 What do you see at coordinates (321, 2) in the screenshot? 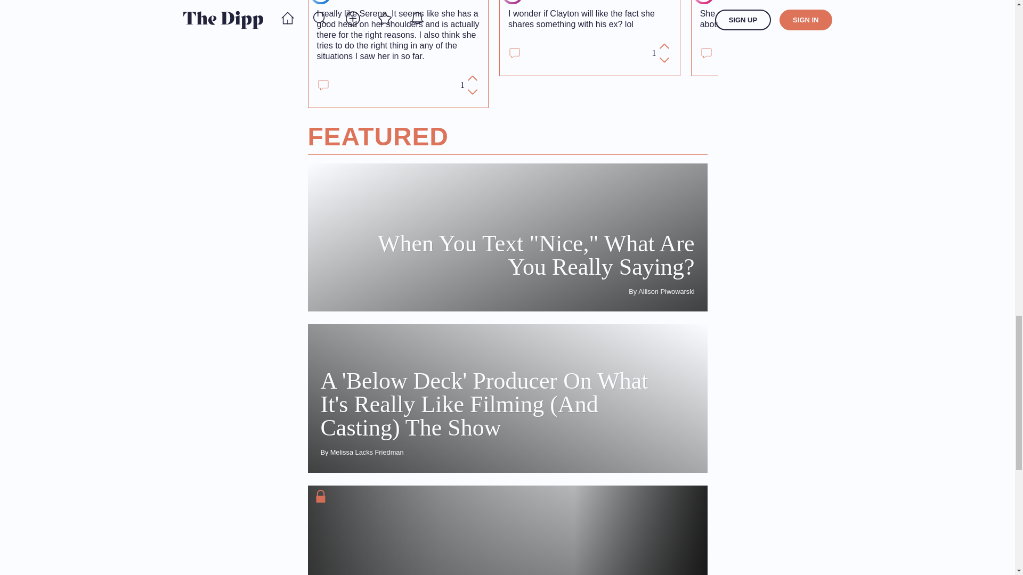
I see `R` at bounding box center [321, 2].